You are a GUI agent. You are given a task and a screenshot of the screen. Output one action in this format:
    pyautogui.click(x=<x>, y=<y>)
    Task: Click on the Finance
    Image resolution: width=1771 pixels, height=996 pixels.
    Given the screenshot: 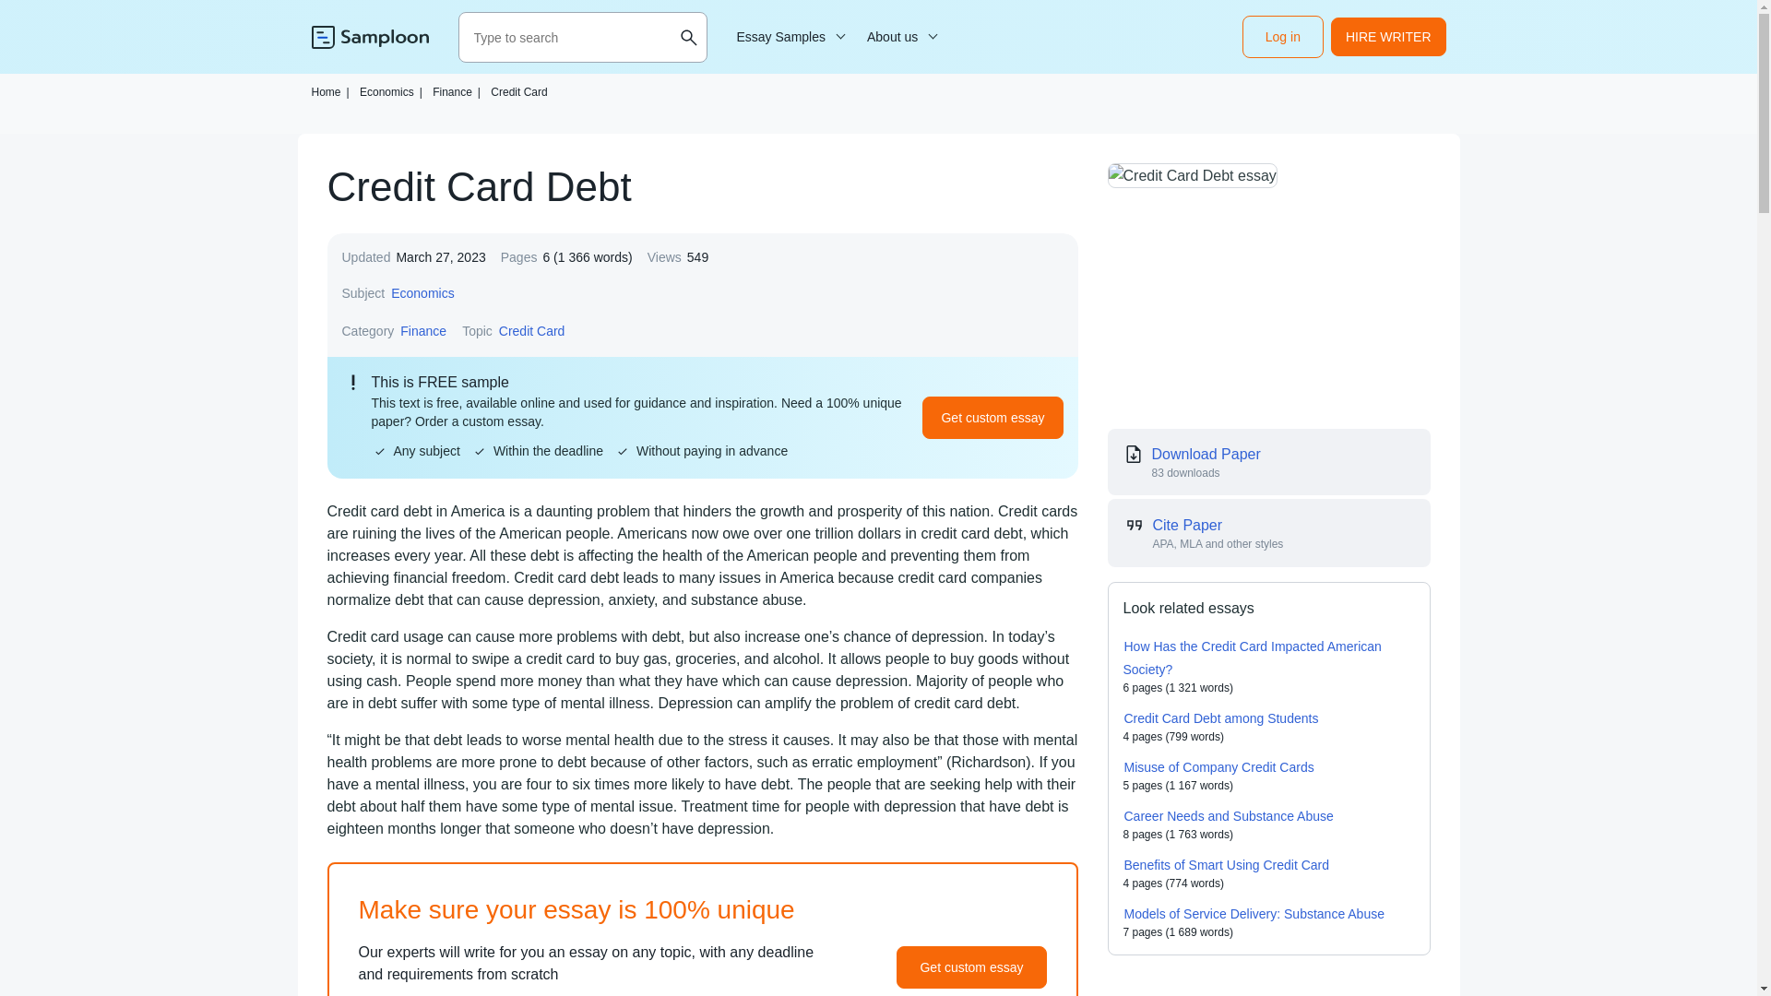 What is the action you would take?
    pyautogui.click(x=423, y=330)
    